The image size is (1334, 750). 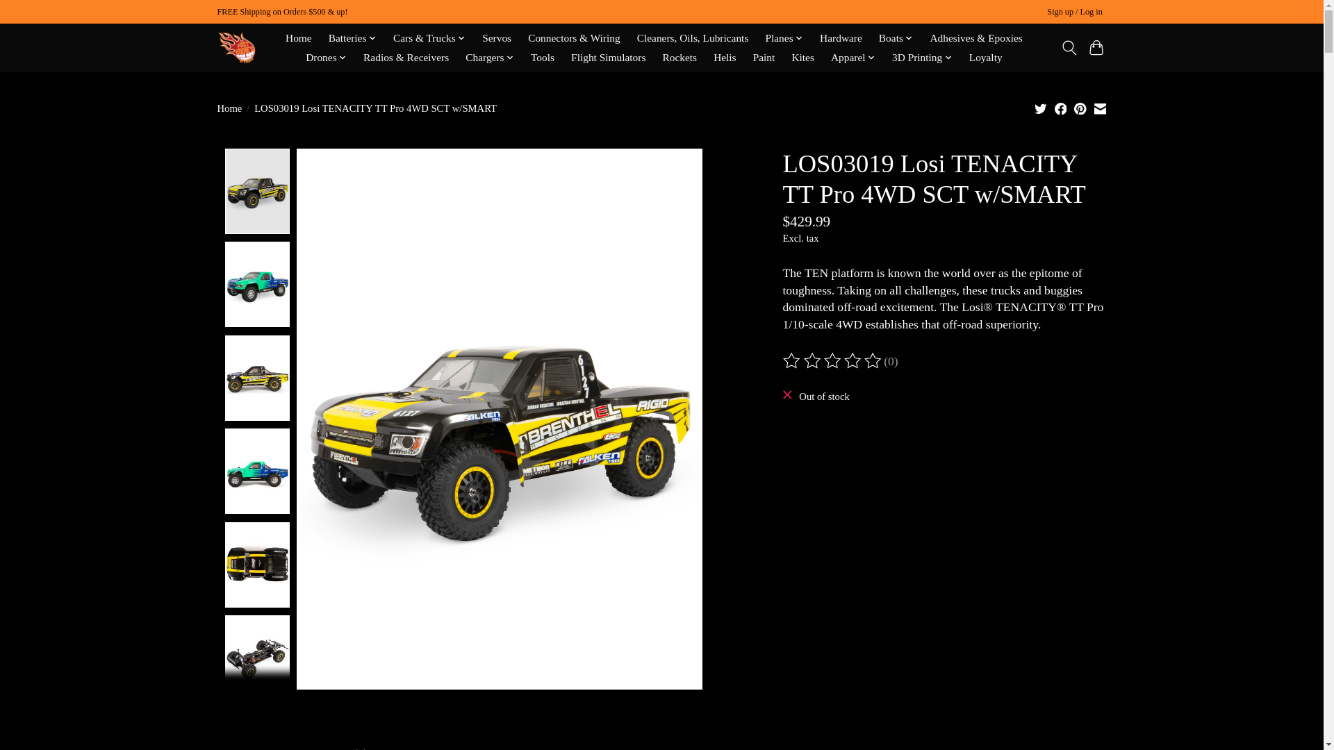 I want to click on My account, so click(x=1075, y=12).